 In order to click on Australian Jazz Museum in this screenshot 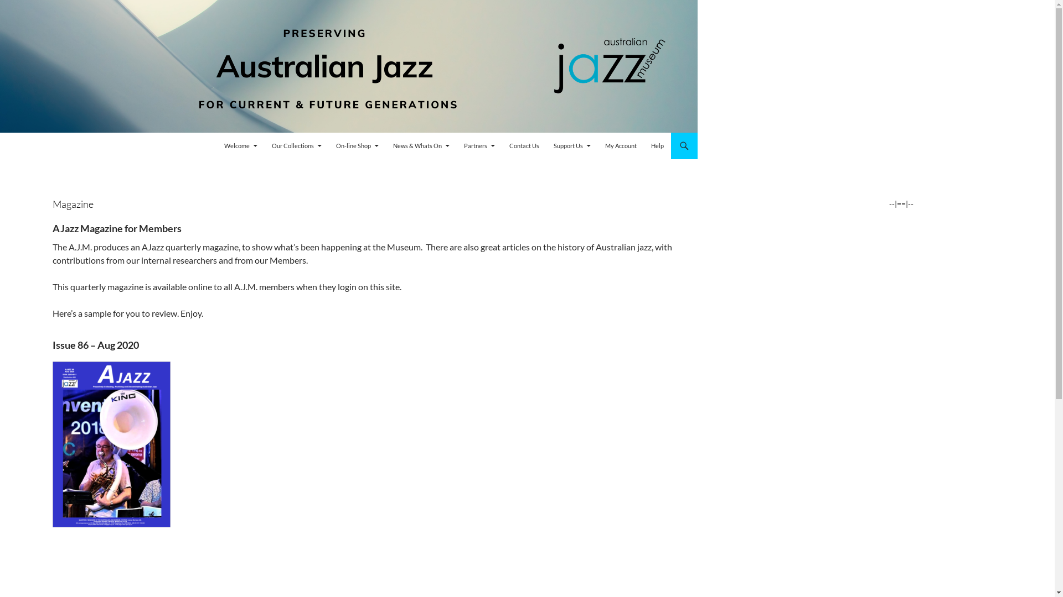, I will do `click(70, 146)`.